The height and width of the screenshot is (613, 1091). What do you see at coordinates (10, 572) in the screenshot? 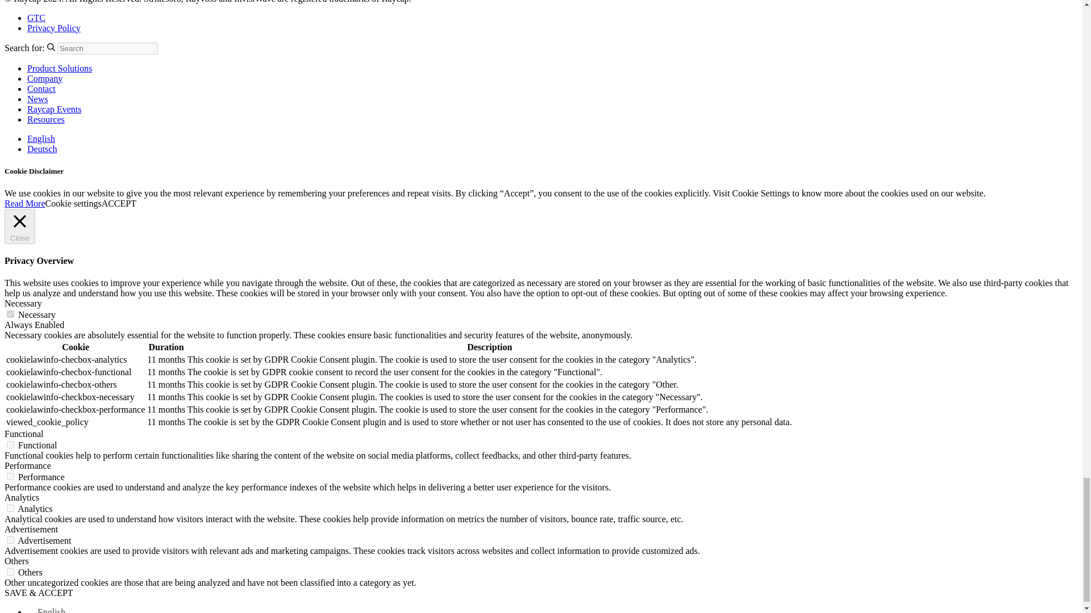
I see `on` at bounding box center [10, 572].